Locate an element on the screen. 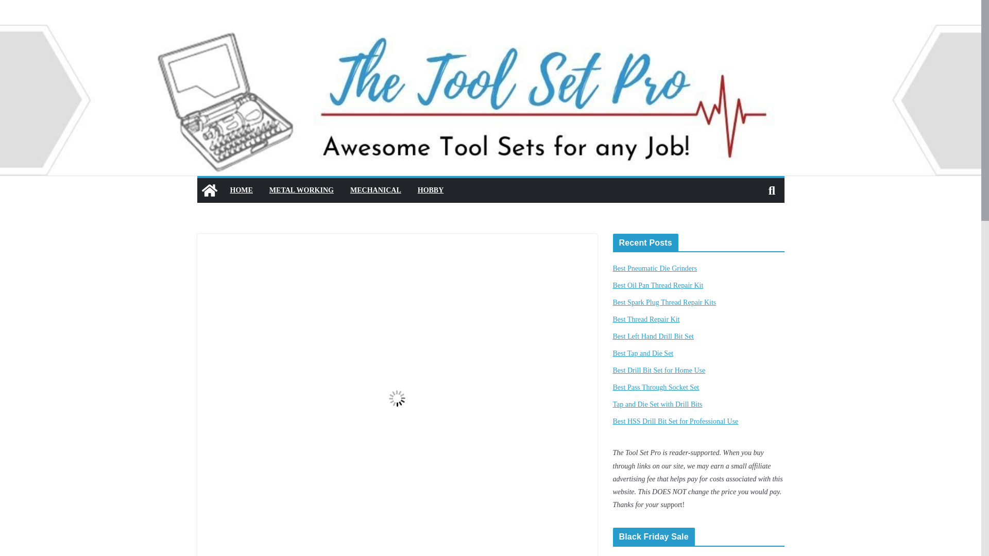 The image size is (989, 556). Best HSS Drill Bit Set for Professional Use is located at coordinates (676, 421).